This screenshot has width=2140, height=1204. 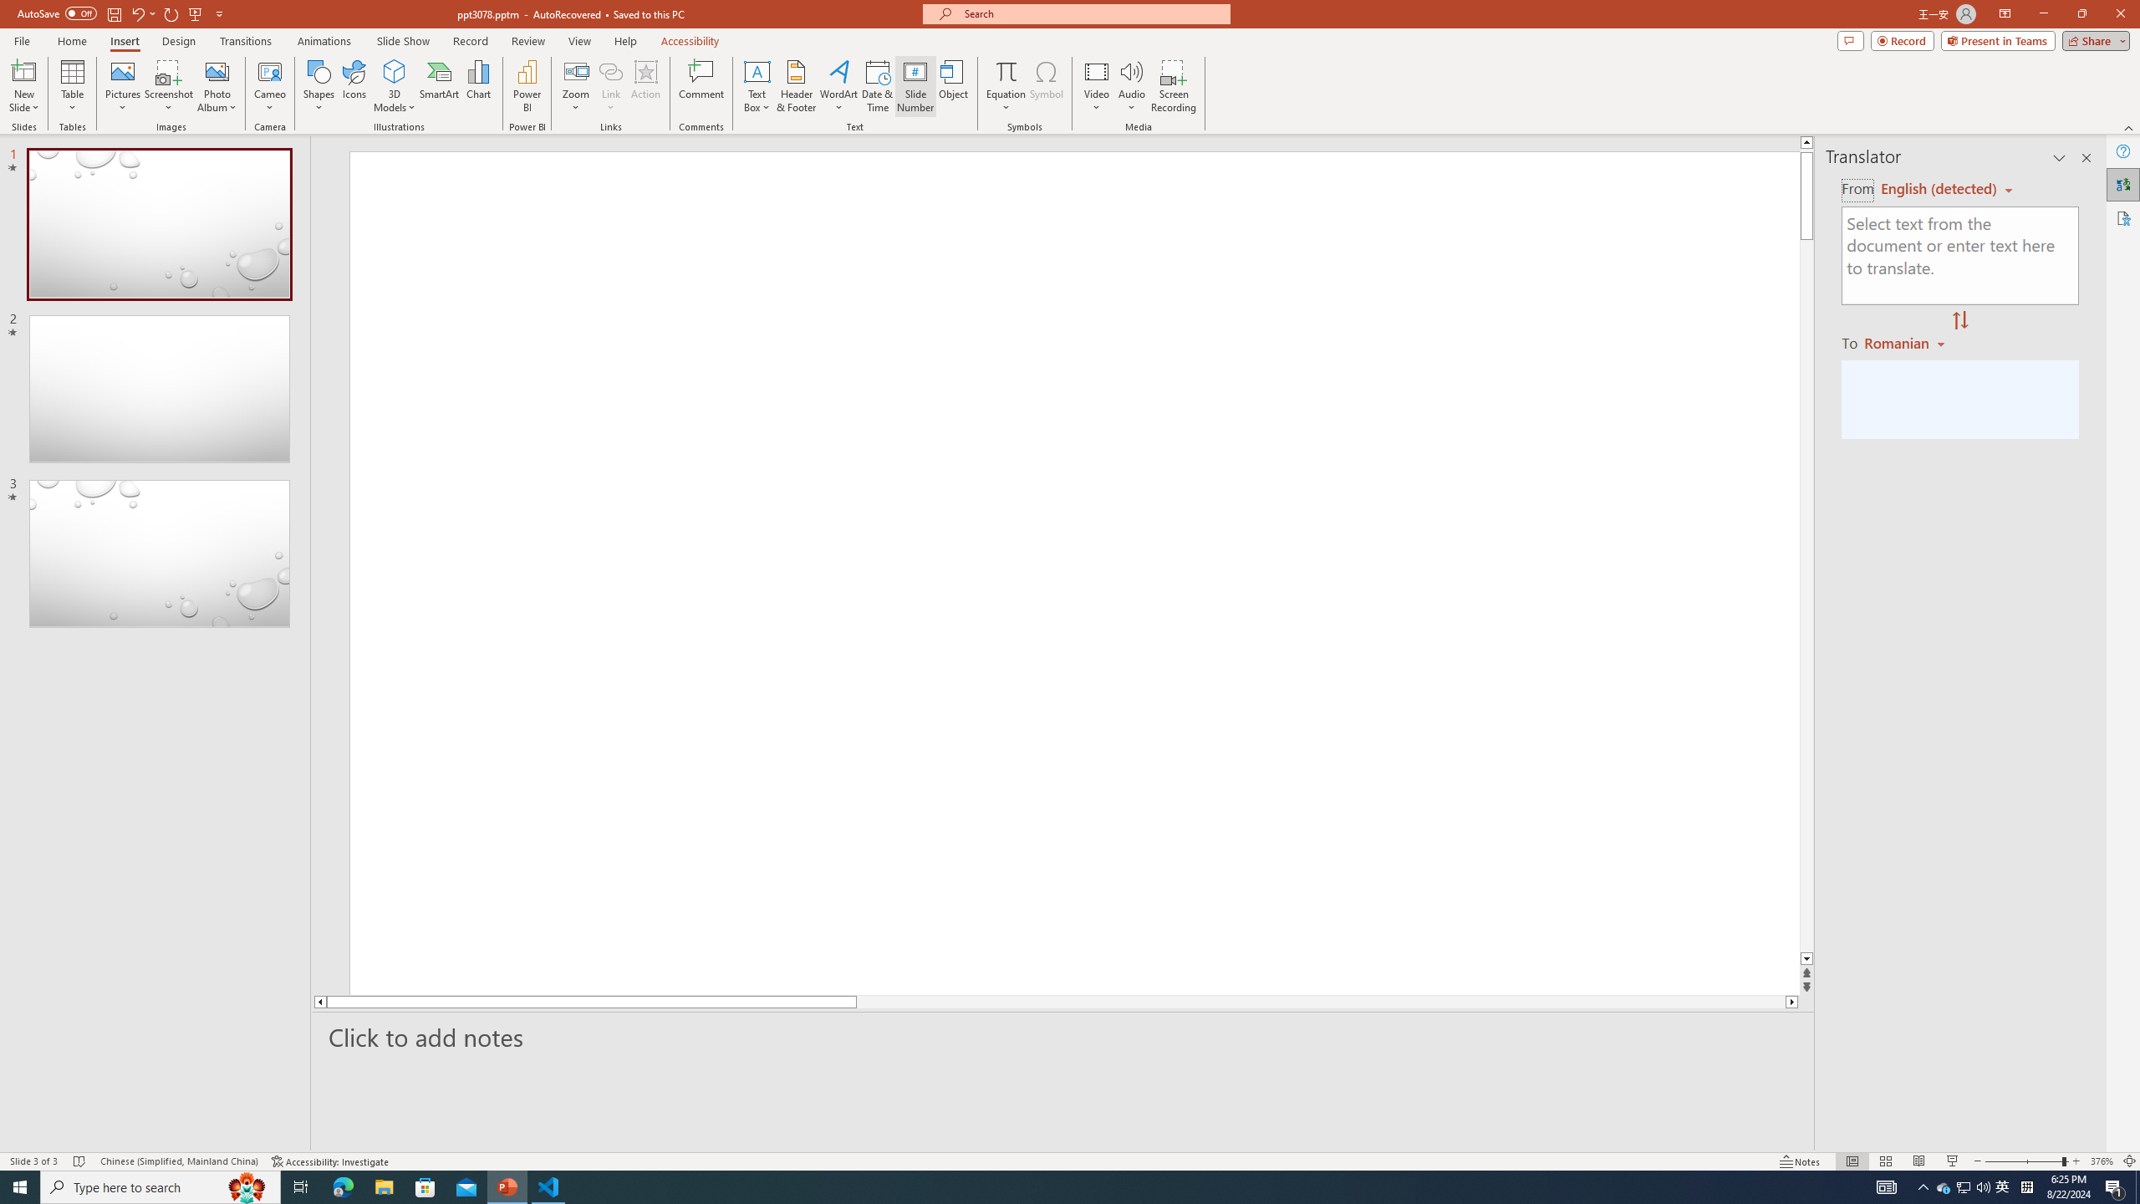 What do you see at coordinates (217, 86) in the screenshot?
I see `Photo Album...` at bounding box center [217, 86].